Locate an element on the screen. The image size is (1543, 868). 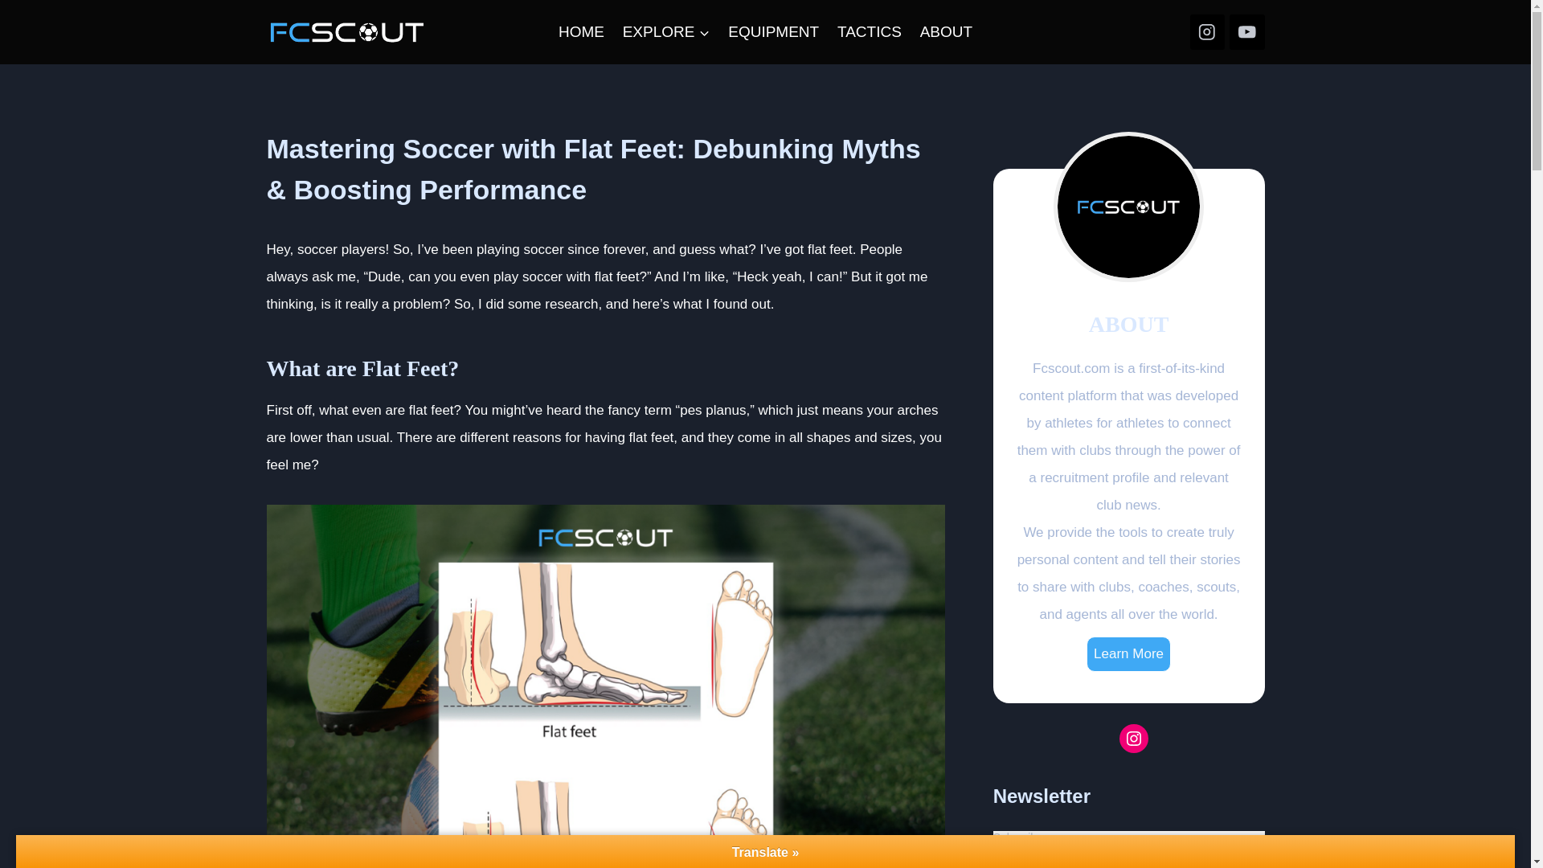
EQUIPMENT is located at coordinates (773, 32).